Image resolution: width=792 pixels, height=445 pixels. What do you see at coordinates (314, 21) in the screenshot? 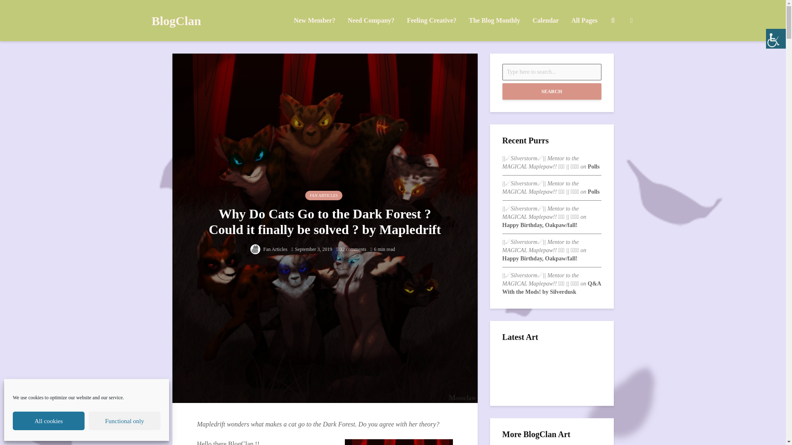
I see `New Member?` at bounding box center [314, 21].